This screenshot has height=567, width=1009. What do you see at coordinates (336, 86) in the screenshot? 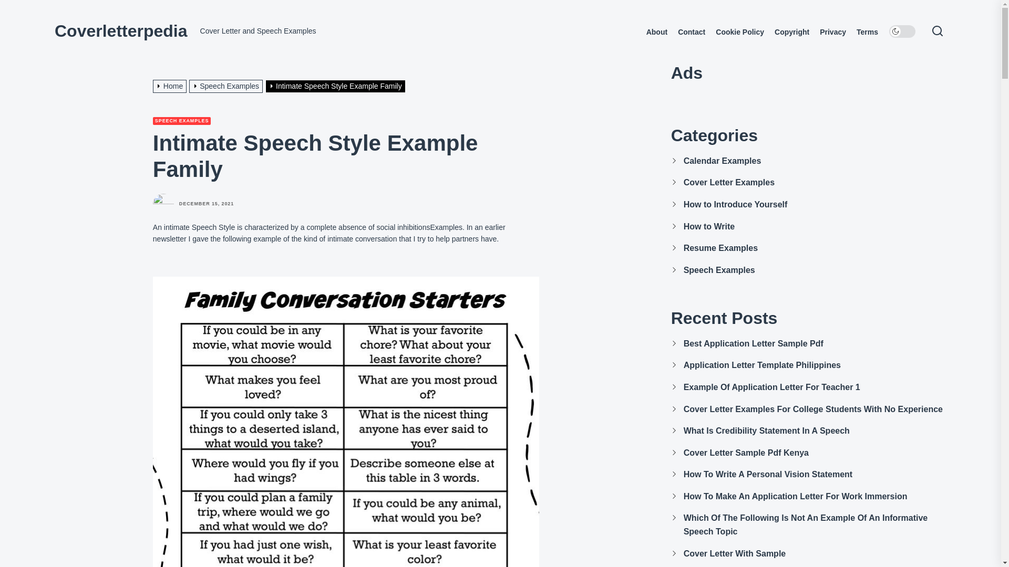
I see `Intimate Speech Style Example Family` at bounding box center [336, 86].